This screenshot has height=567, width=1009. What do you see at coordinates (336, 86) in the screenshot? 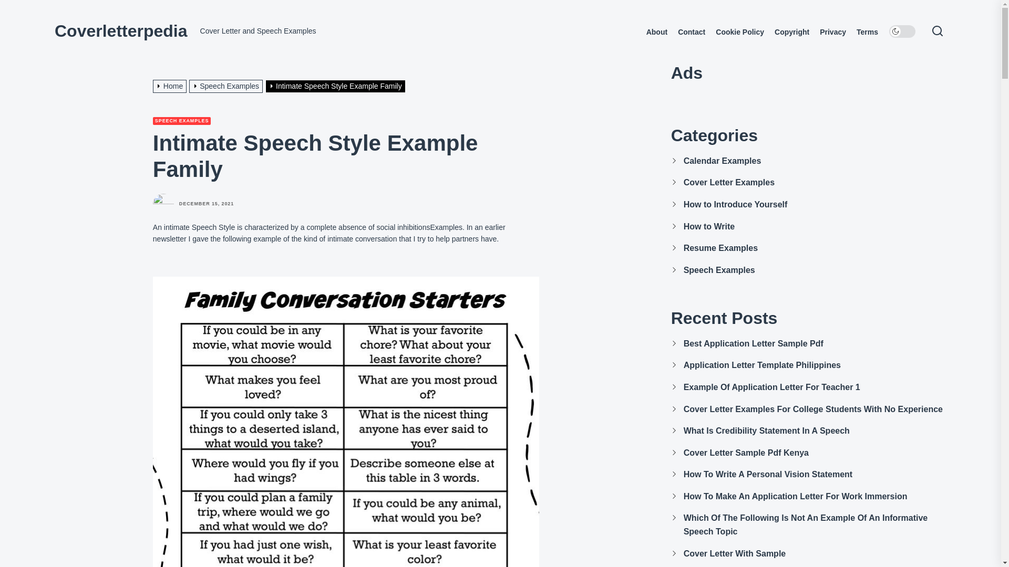
I see `Intimate Speech Style Example Family` at bounding box center [336, 86].